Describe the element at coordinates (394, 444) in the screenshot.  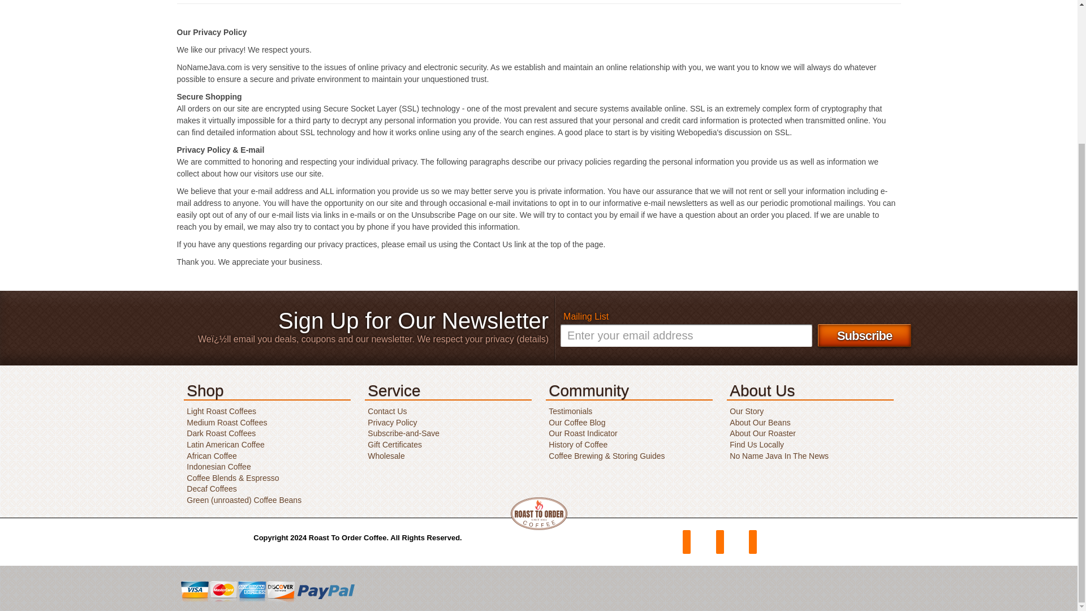
I see `Gift Certificates` at that location.